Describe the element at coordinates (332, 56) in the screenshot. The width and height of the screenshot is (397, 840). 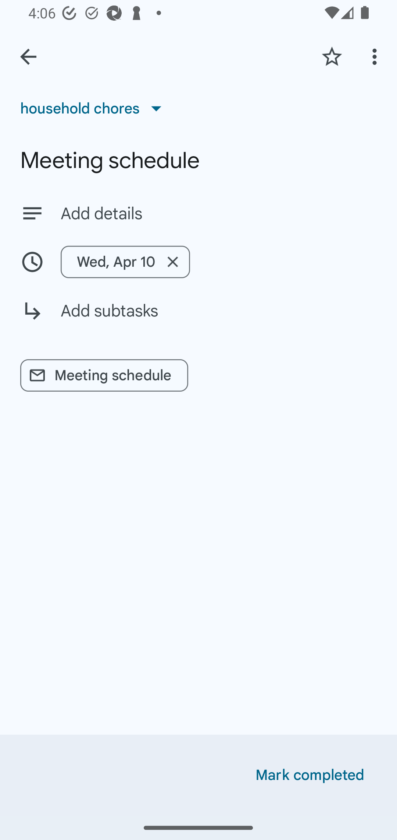
I see `Add star` at that location.